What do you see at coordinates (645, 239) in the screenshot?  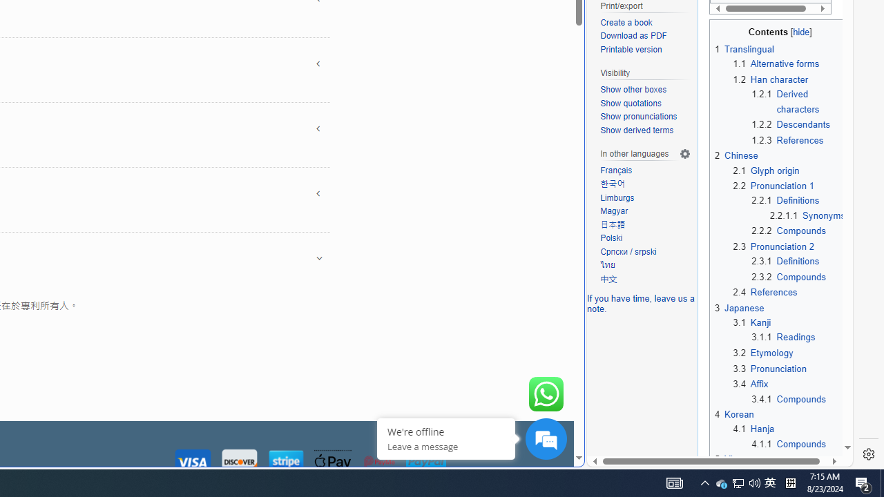 I see `Polski` at bounding box center [645, 239].